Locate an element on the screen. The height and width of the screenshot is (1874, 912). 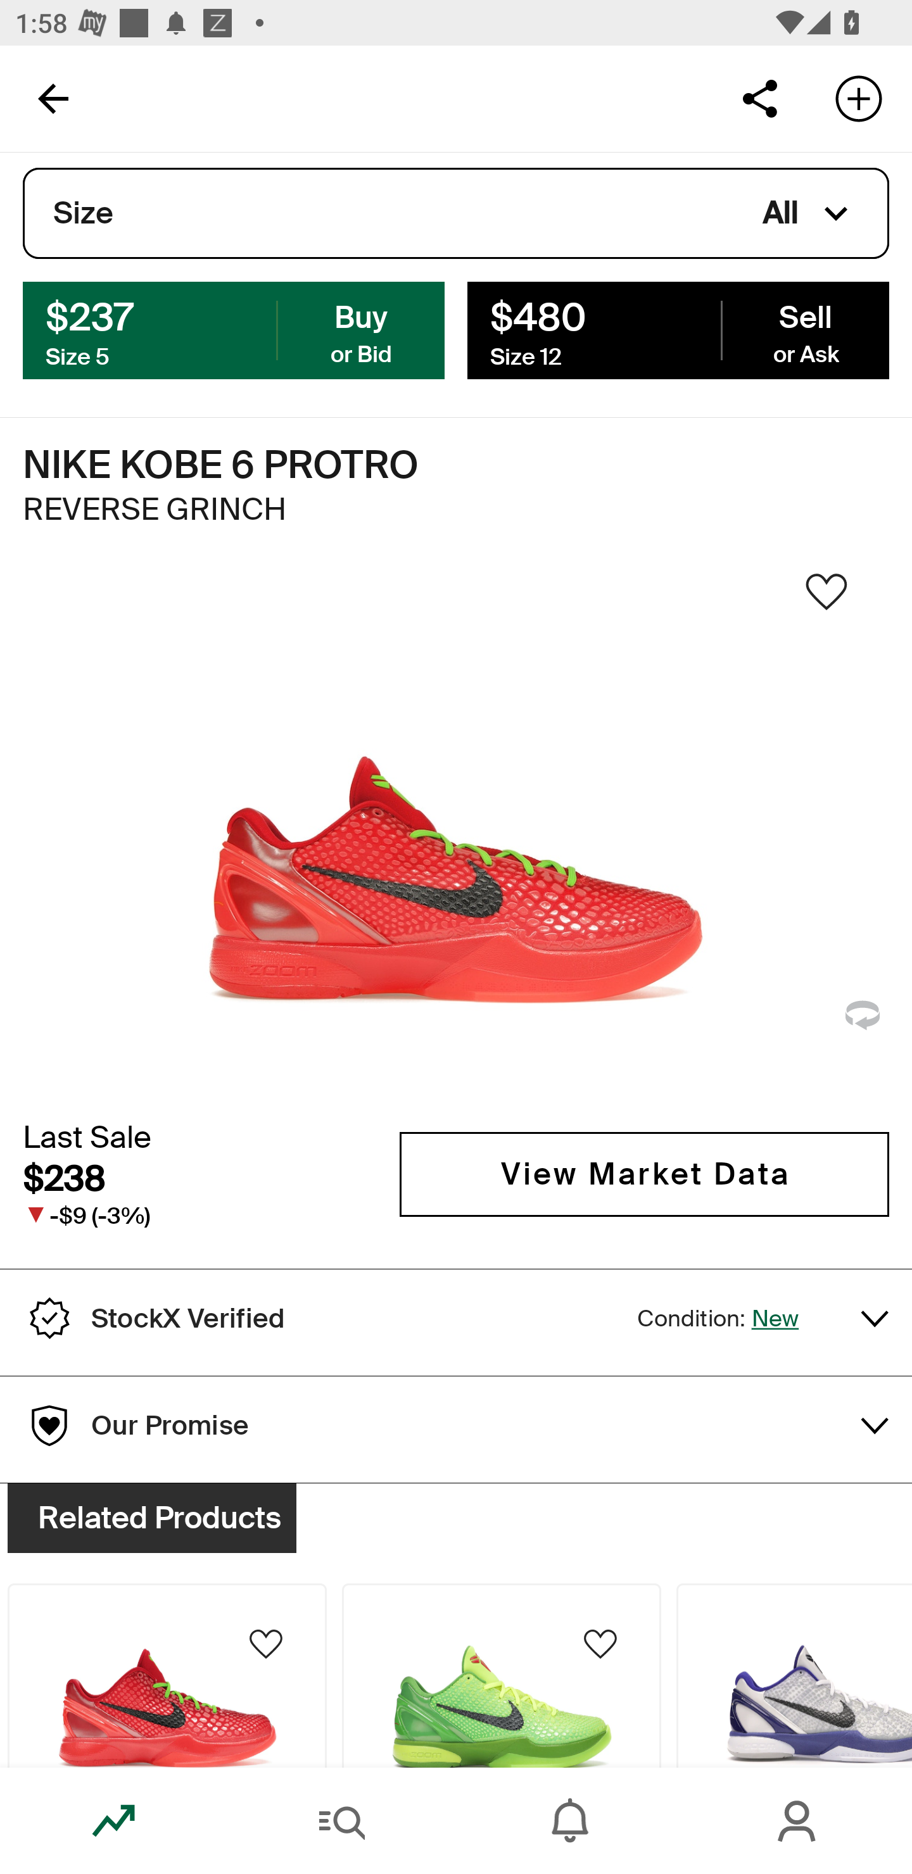
Size All is located at coordinates (456, 213).